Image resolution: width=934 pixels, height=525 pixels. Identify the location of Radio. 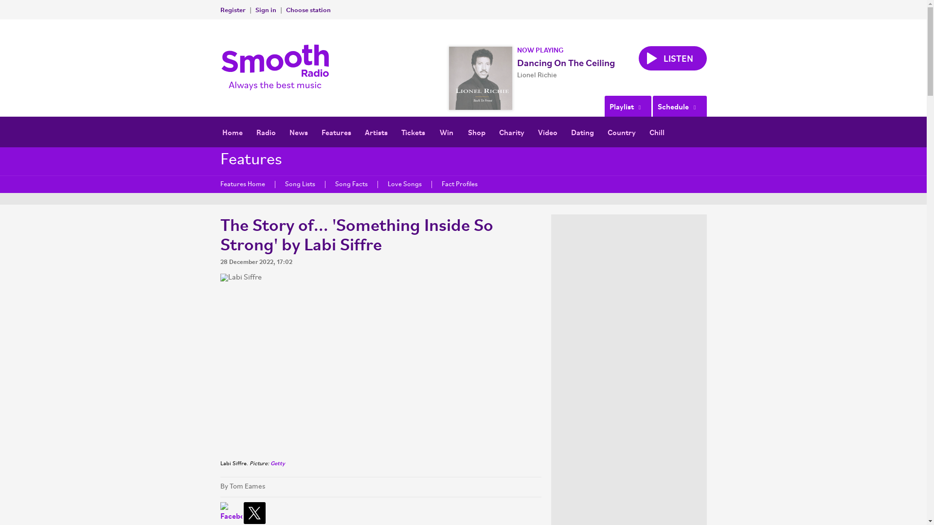
(266, 132).